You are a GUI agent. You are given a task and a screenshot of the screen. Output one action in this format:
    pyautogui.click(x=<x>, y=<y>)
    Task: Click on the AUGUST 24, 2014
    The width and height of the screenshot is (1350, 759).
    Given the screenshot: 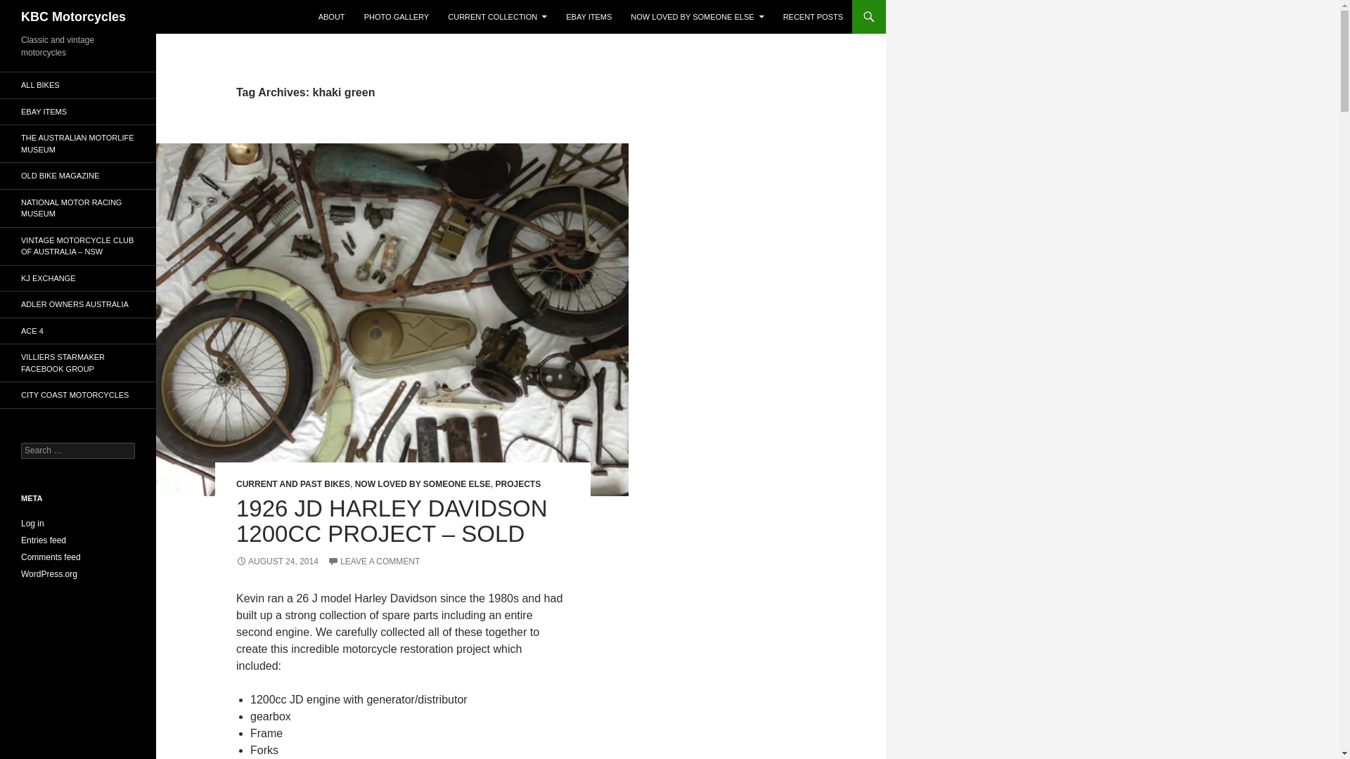 What is the action you would take?
    pyautogui.click(x=277, y=561)
    